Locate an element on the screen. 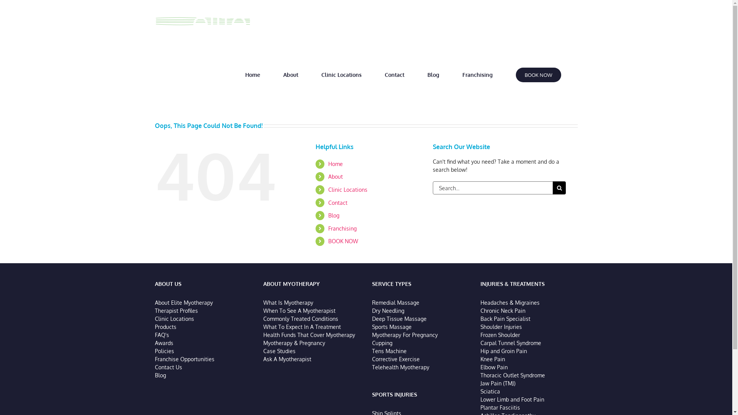 This screenshot has width=738, height=415. BOOK NOW is located at coordinates (343, 241).